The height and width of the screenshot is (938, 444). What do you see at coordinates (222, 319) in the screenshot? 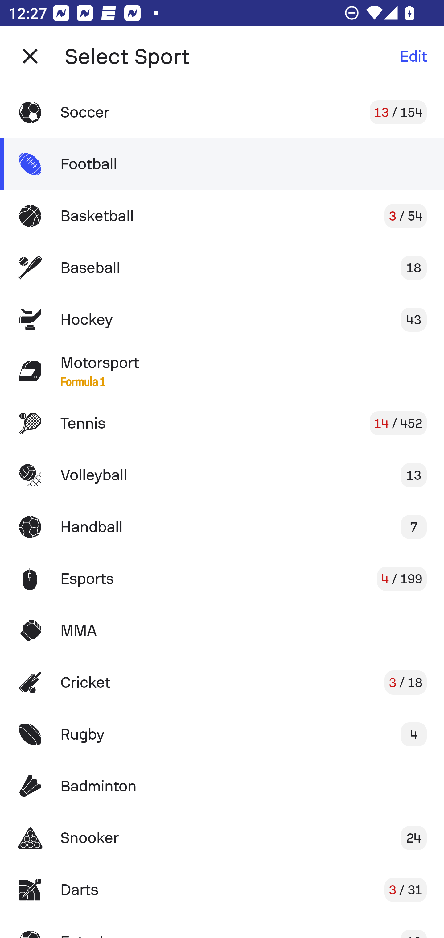
I see `Hockey 43` at bounding box center [222, 319].